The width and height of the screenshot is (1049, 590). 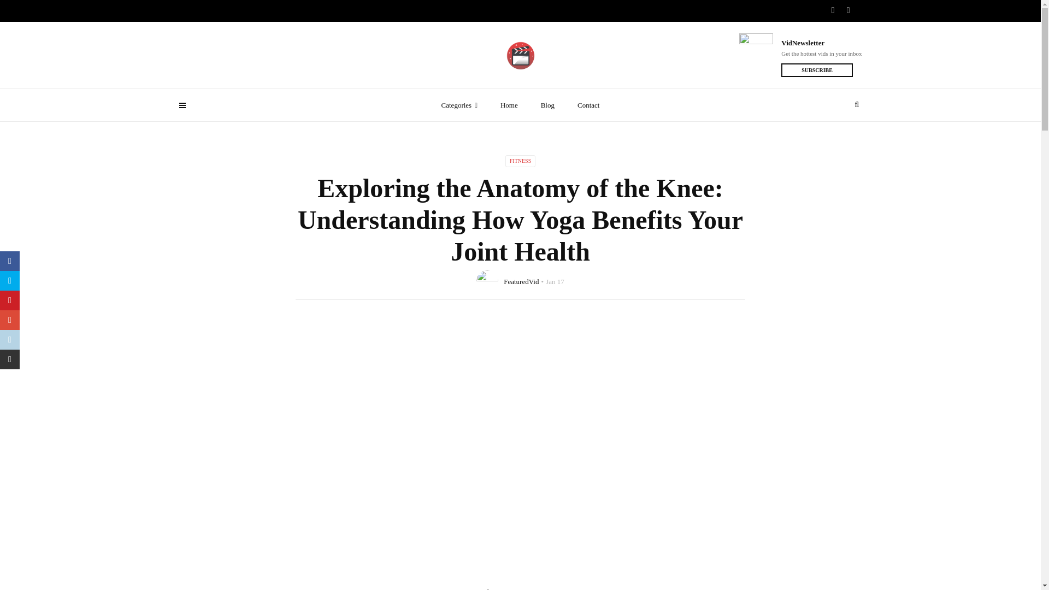 I want to click on Blog, so click(x=547, y=105).